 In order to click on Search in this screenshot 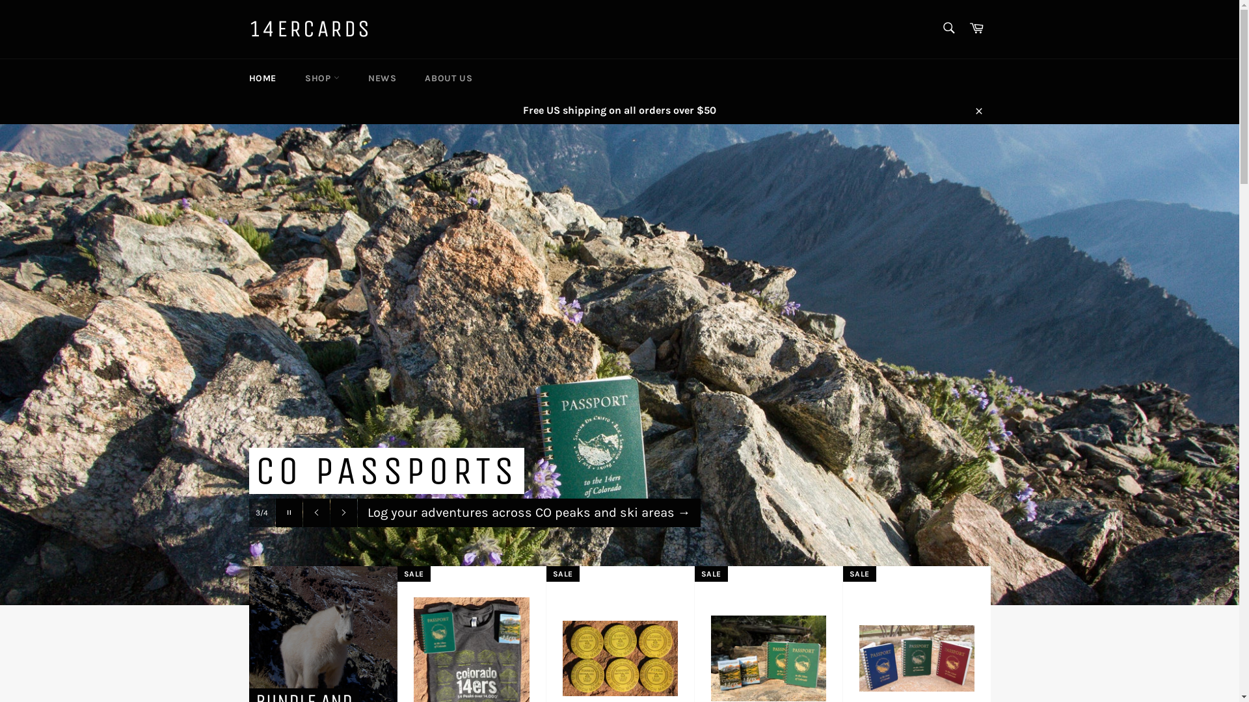, I will do `click(948, 28)`.